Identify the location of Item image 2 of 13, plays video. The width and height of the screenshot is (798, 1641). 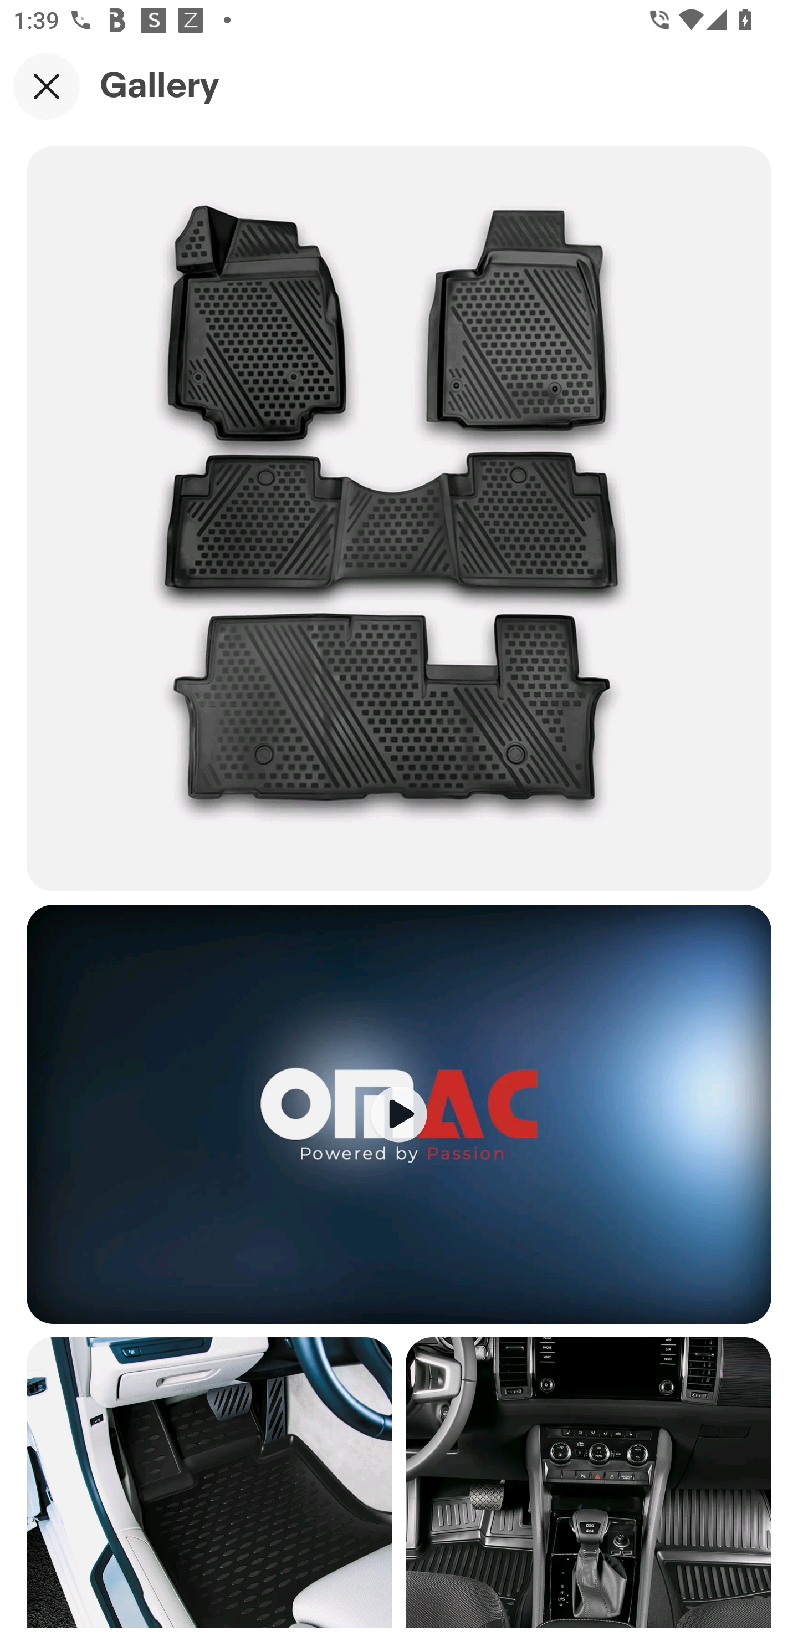
(399, 1114).